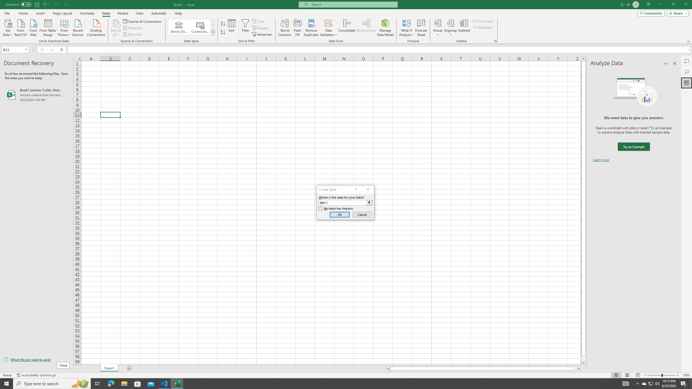 The height and width of the screenshot is (389, 692). What do you see at coordinates (450, 33) in the screenshot?
I see `More Options` at bounding box center [450, 33].